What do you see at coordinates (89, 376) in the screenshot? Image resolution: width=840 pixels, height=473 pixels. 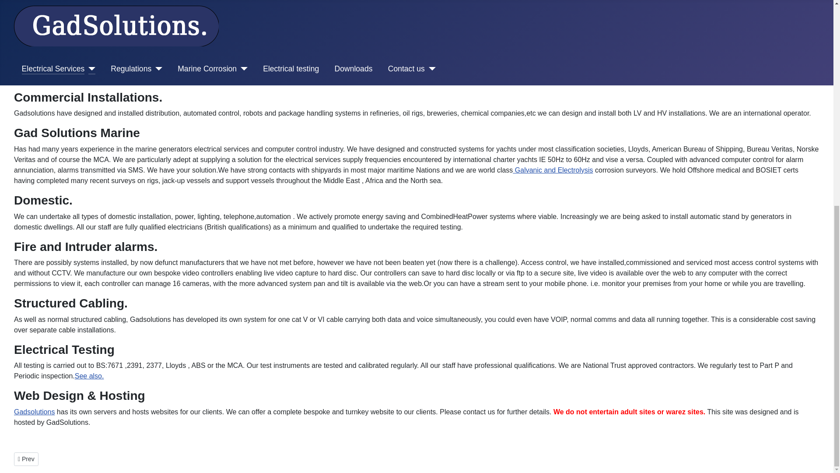 I see `See also.` at bounding box center [89, 376].